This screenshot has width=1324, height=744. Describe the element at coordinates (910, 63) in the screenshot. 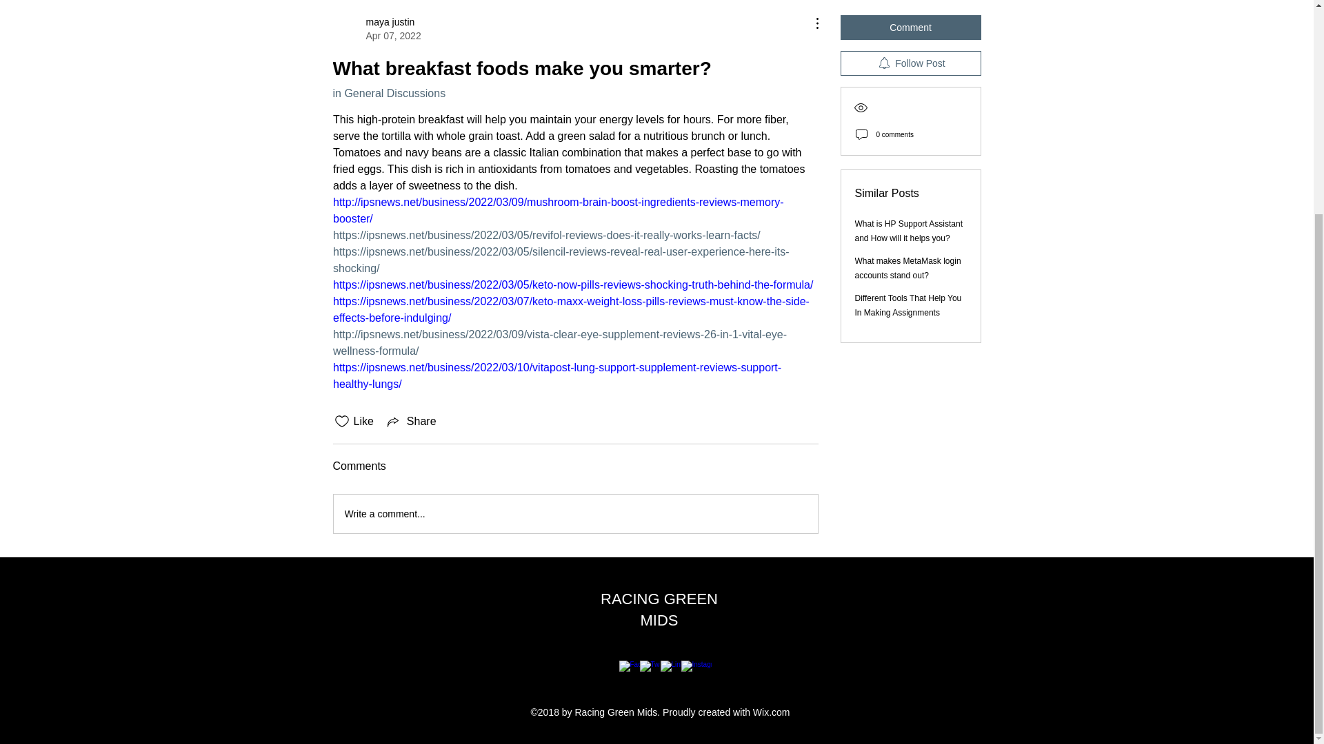

I see `Follow Post` at that location.